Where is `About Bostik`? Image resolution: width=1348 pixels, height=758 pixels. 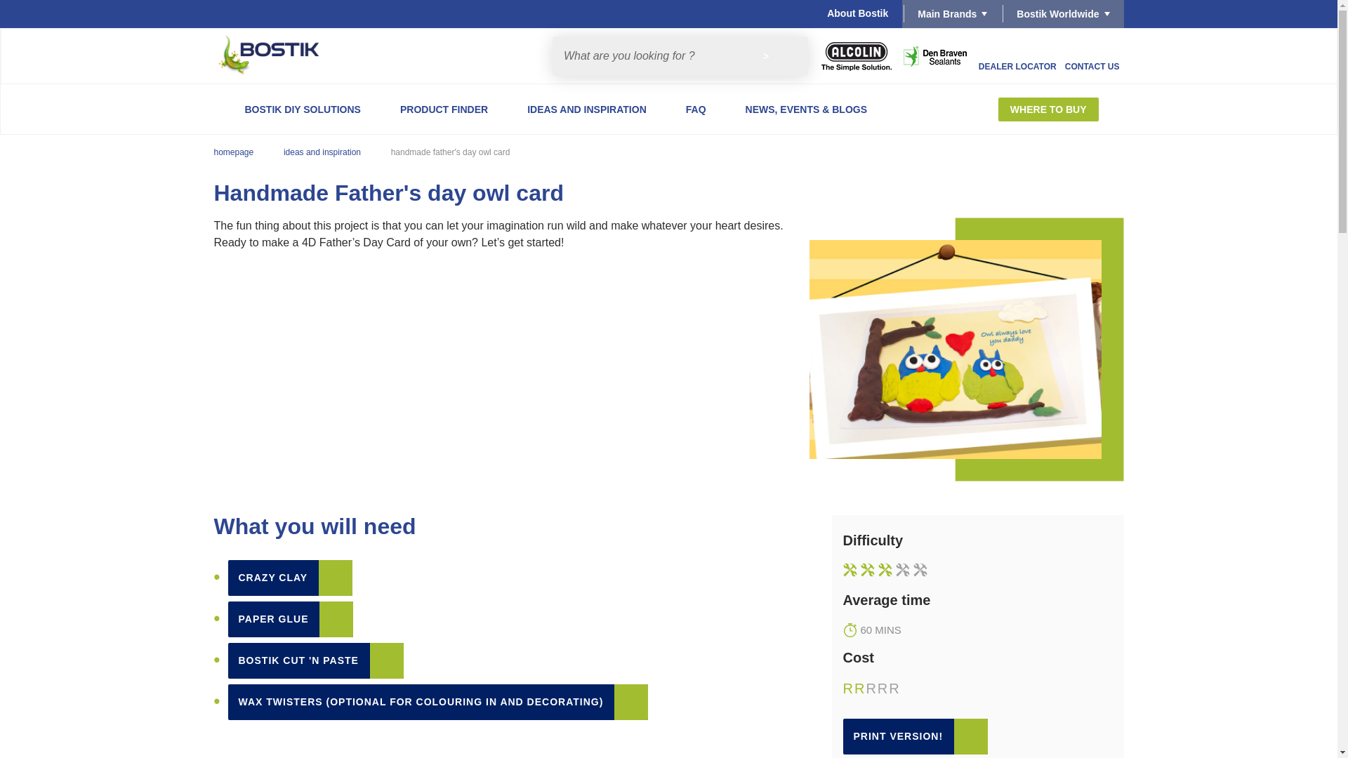
About Bostik is located at coordinates (858, 14).